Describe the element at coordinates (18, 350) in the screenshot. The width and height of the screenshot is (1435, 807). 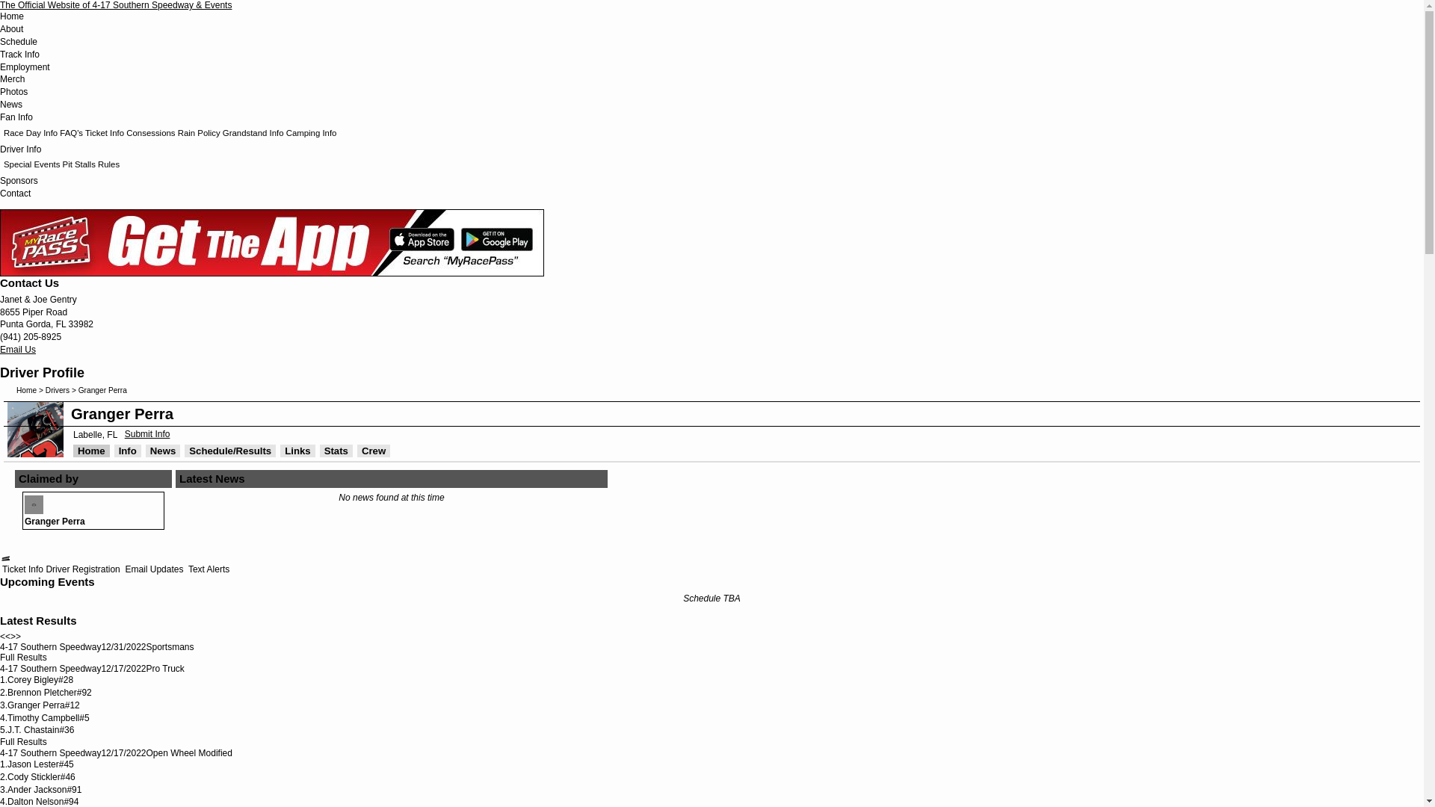
I see `Email Us` at that location.